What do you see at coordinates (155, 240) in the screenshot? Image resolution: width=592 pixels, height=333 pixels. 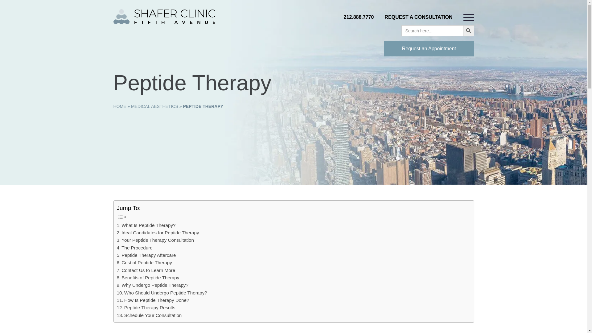 I see `Your Peptide Therapy Consultation` at bounding box center [155, 240].